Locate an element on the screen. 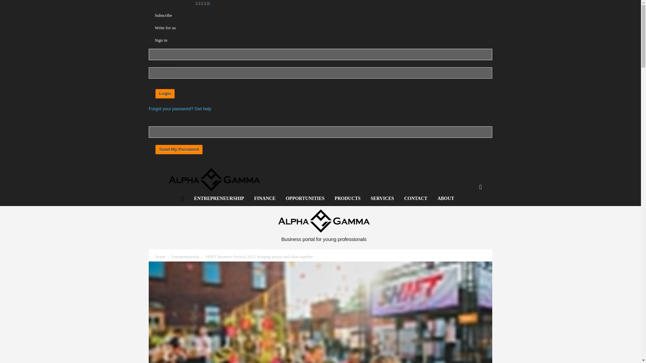  SERVICES is located at coordinates (382, 199).